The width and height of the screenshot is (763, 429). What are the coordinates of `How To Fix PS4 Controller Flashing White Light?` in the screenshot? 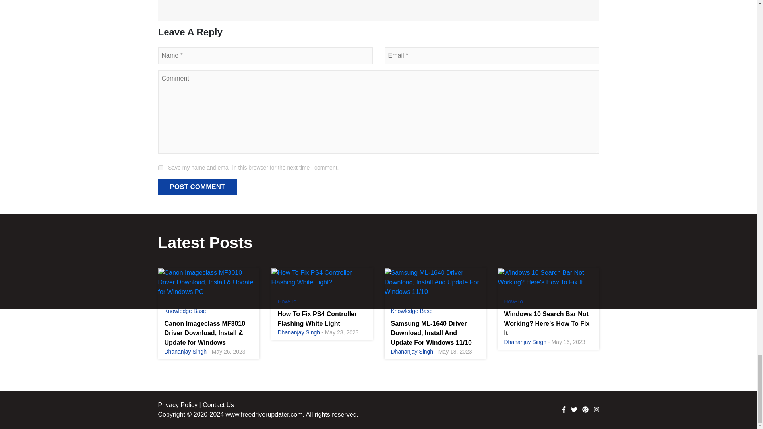 It's located at (321, 277).